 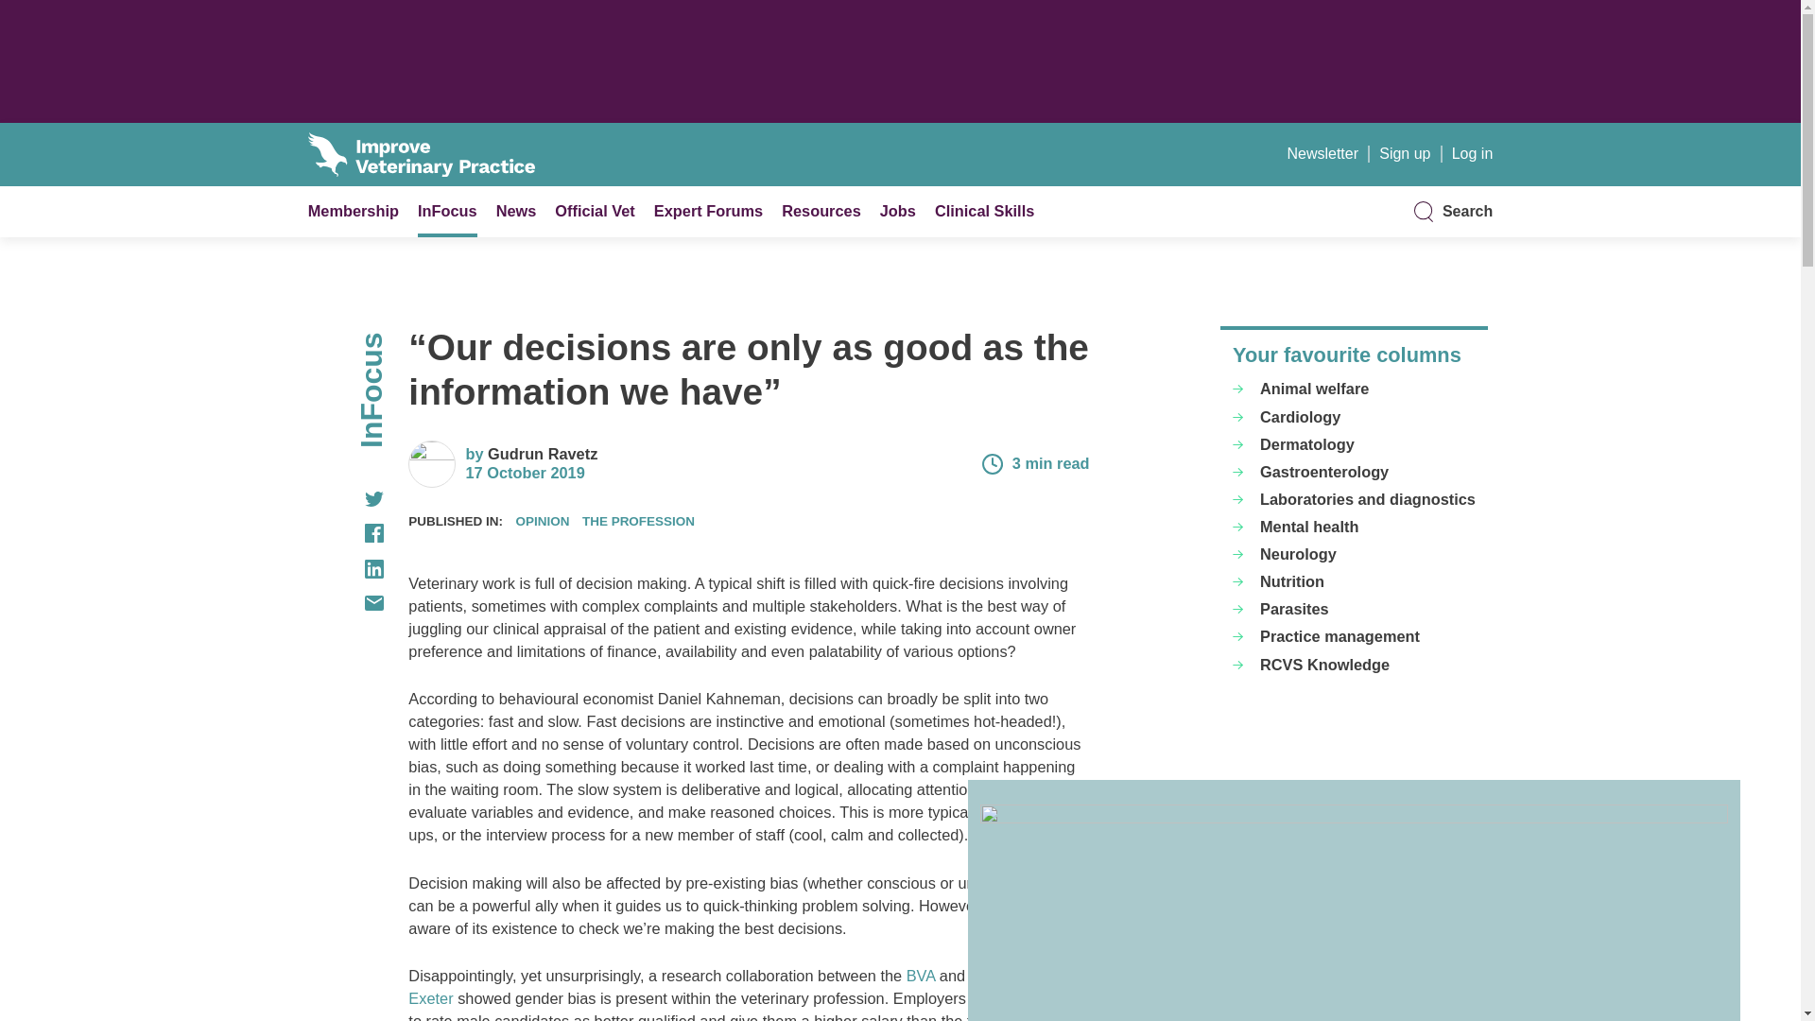 What do you see at coordinates (346, 498) in the screenshot?
I see `Share on Twitter` at bounding box center [346, 498].